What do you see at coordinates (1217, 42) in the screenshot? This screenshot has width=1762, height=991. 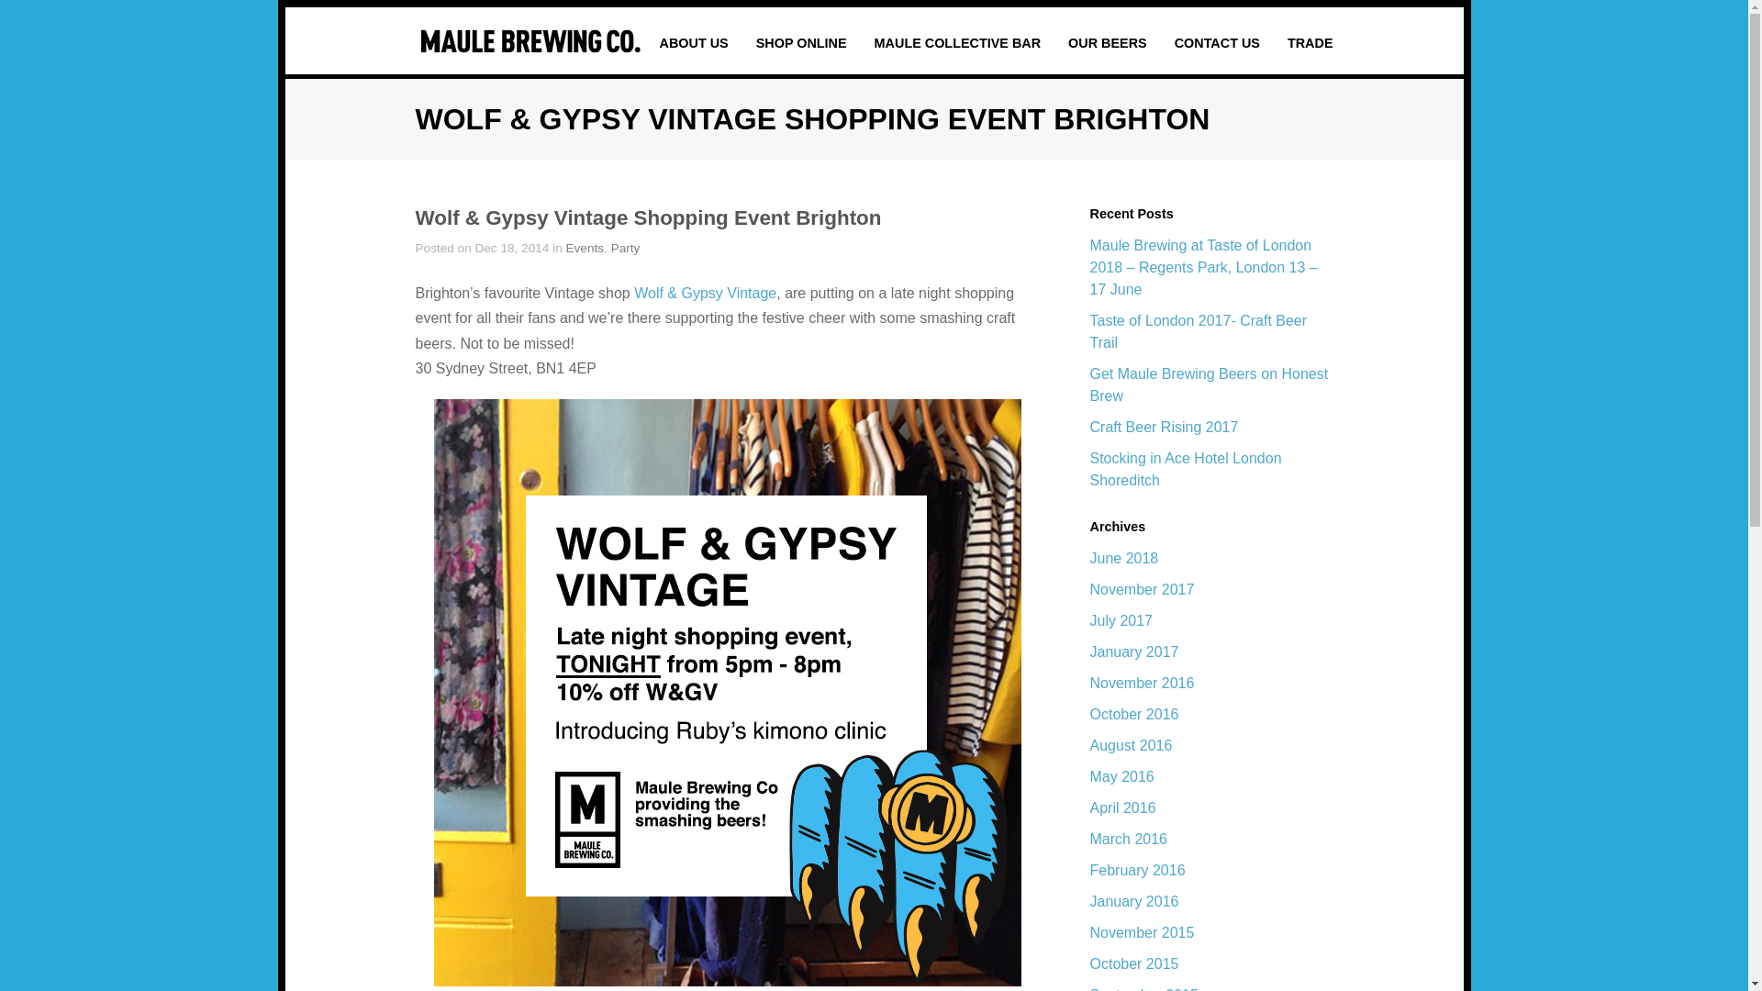 I see `CONTACT US` at bounding box center [1217, 42].